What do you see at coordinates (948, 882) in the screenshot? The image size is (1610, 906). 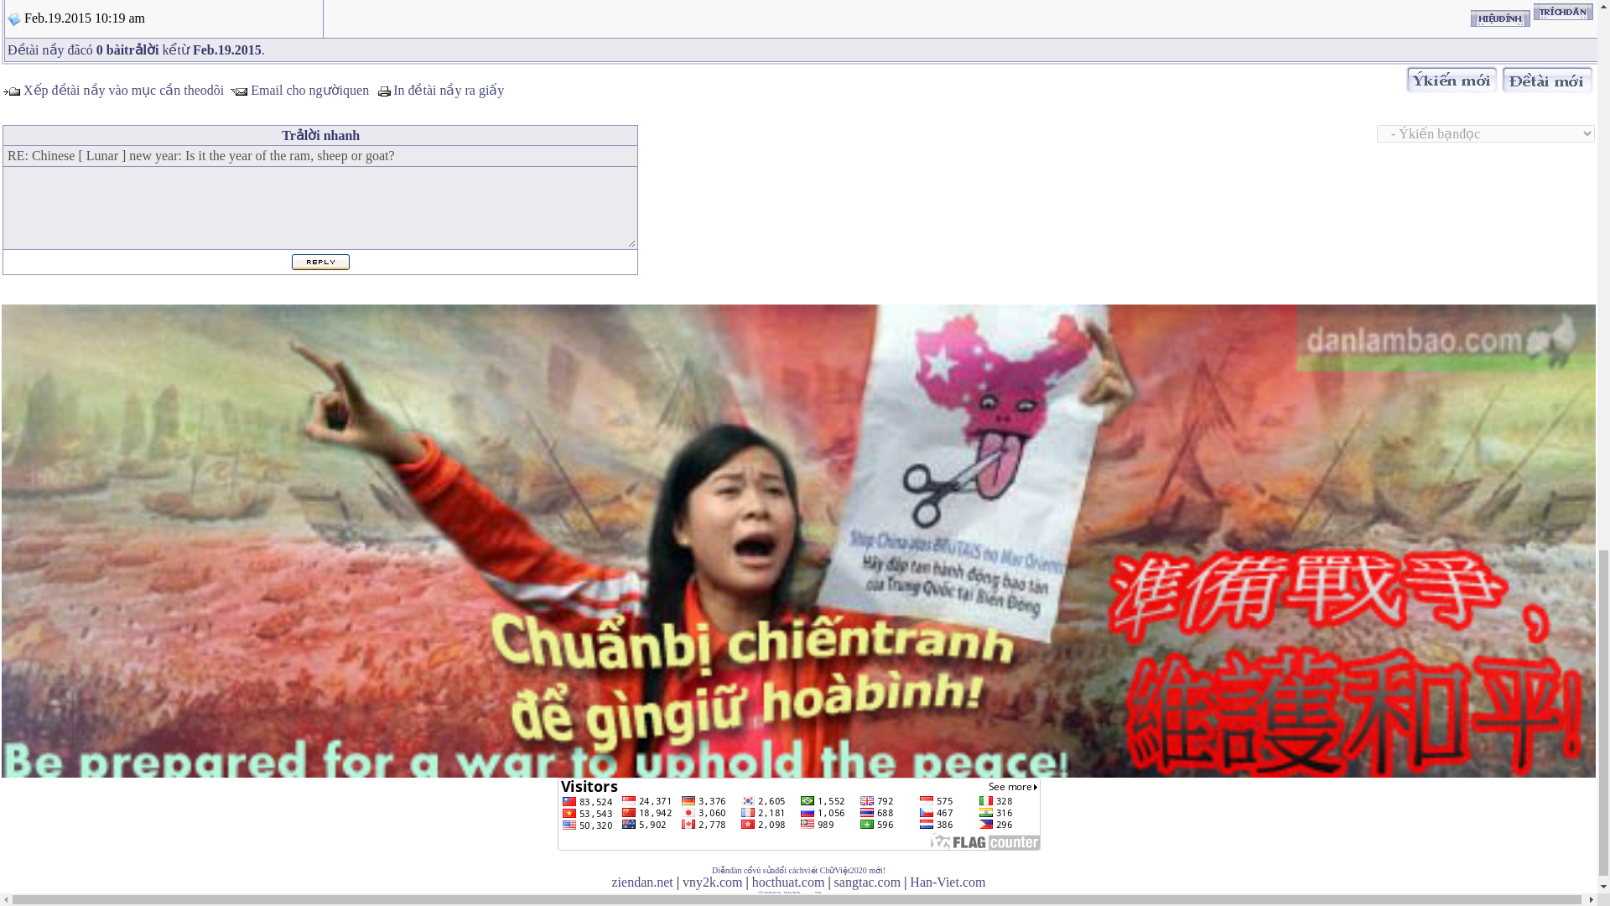 I see `Han-Viet.com` at bounding box center [948, 882].